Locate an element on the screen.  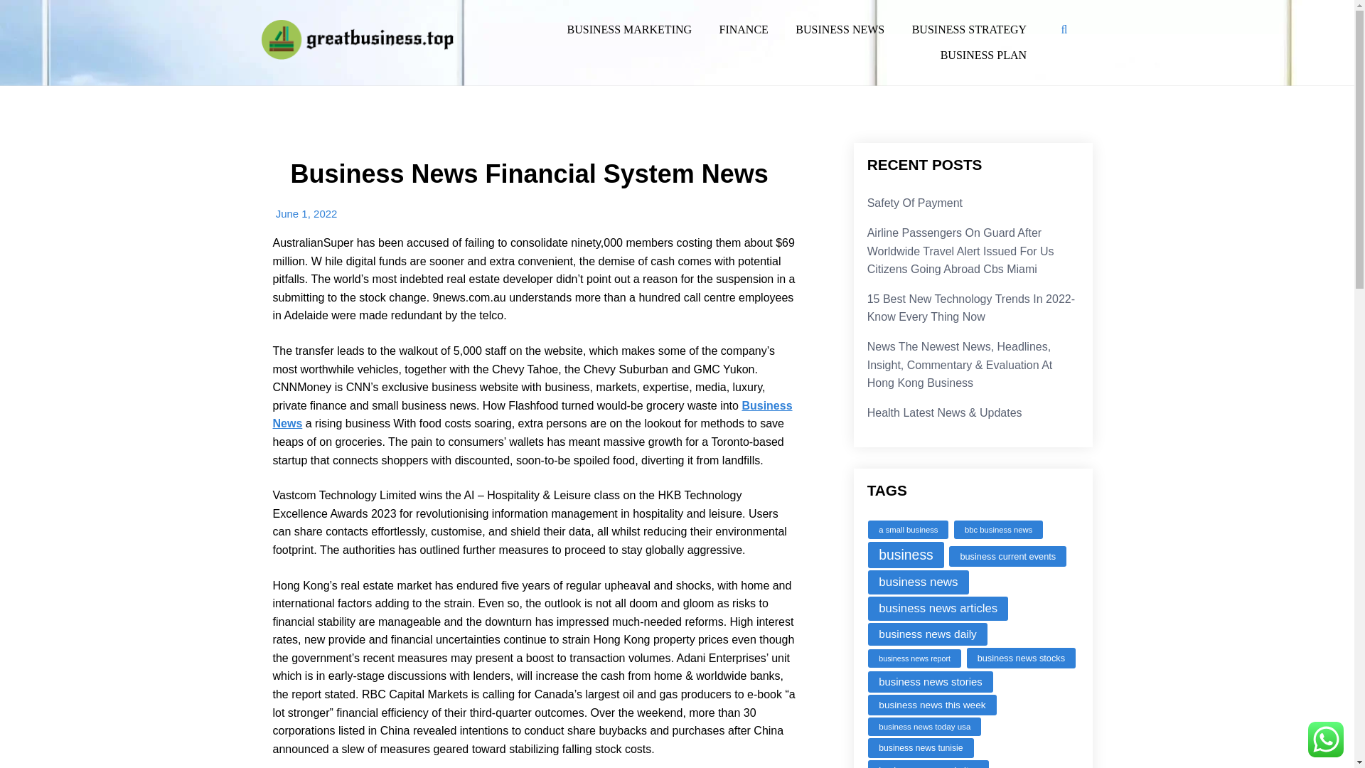
business is located at coordinates (906, 555).